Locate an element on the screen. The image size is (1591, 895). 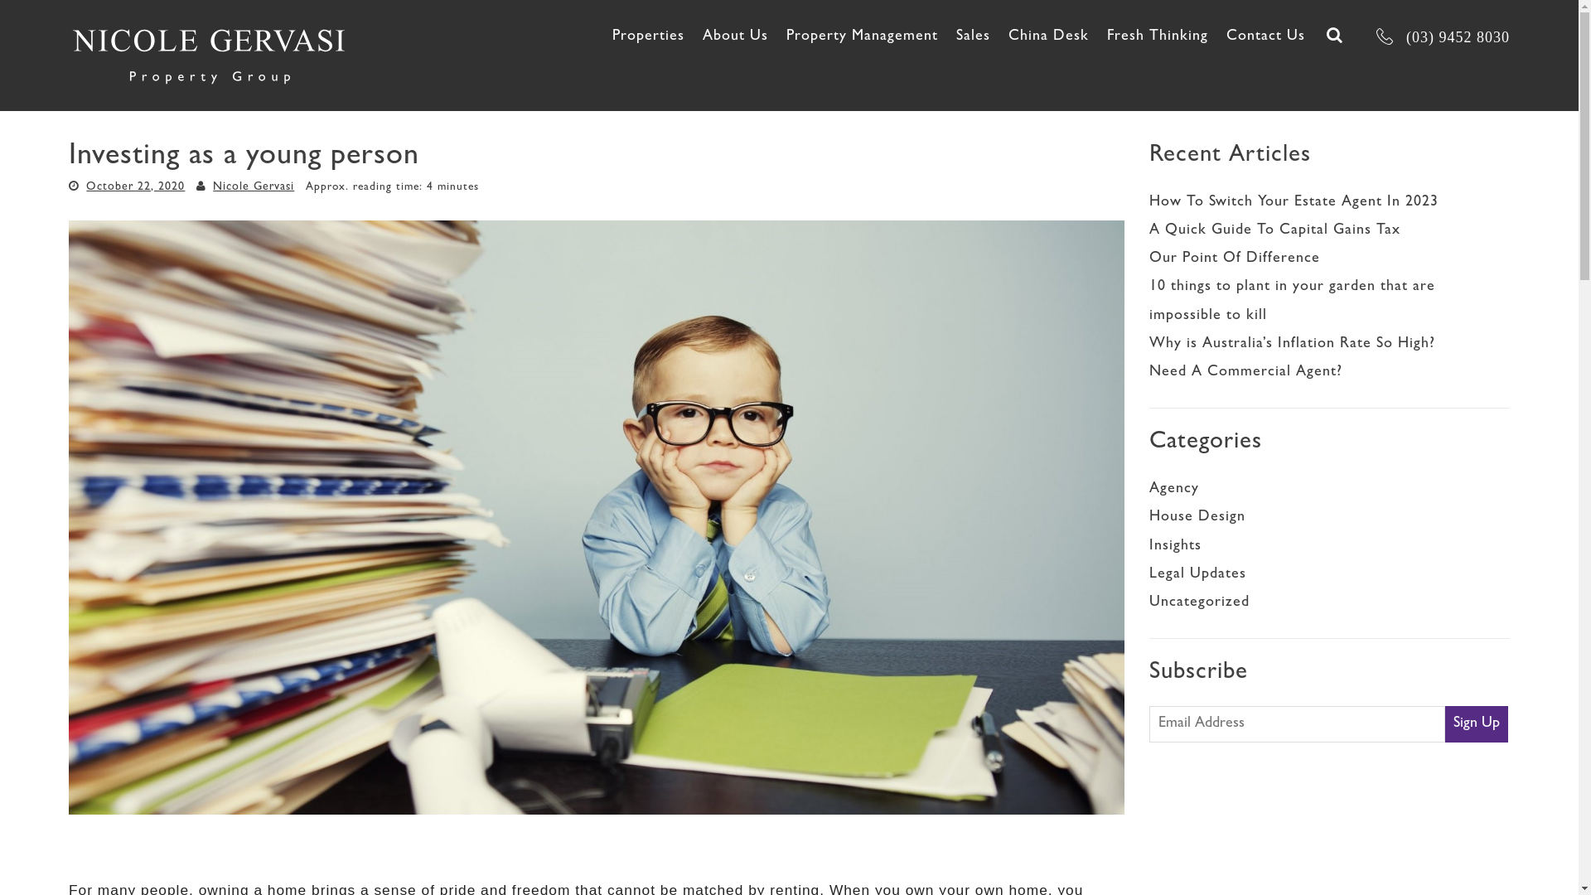
Insights is located at coordinates (1175, 547).